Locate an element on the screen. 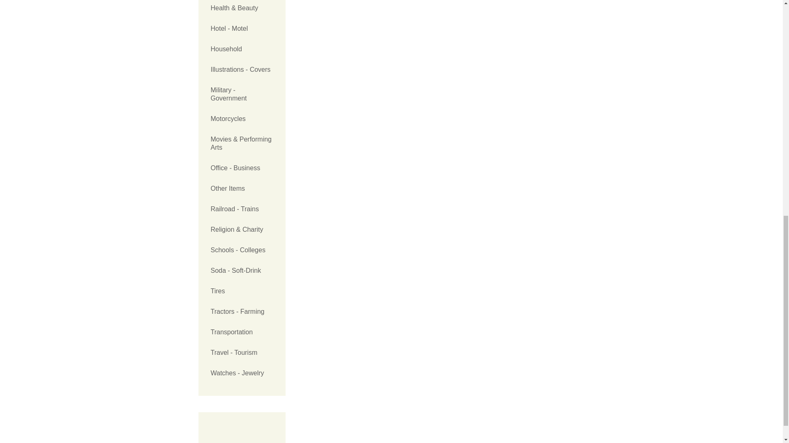 The height and width of the screenshot is (443, 789). Motorcycles is located at coordinates (242, 119).